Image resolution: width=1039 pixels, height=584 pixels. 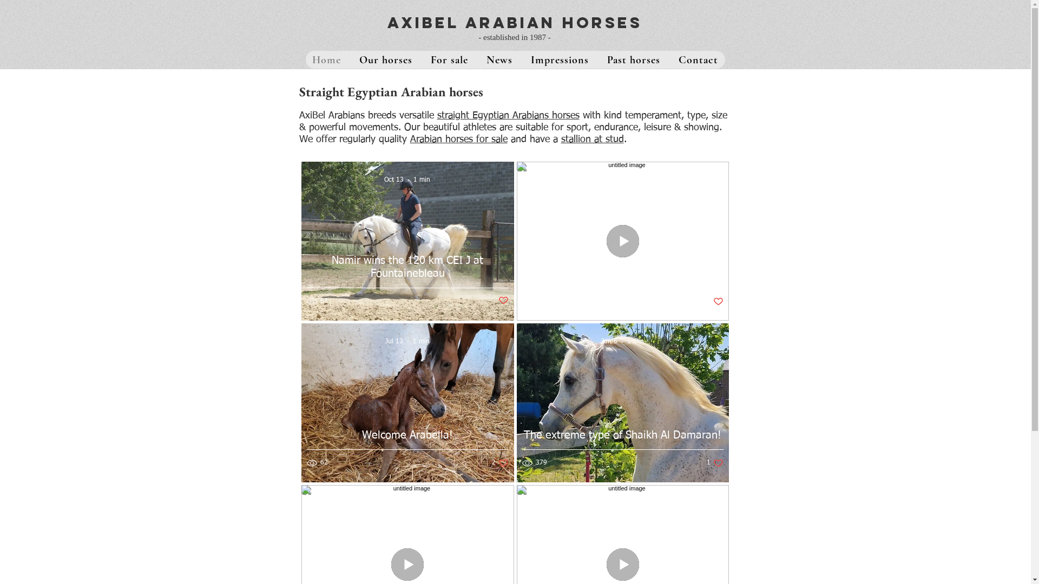 I want to click on For sale, so click(x=449, y=59).